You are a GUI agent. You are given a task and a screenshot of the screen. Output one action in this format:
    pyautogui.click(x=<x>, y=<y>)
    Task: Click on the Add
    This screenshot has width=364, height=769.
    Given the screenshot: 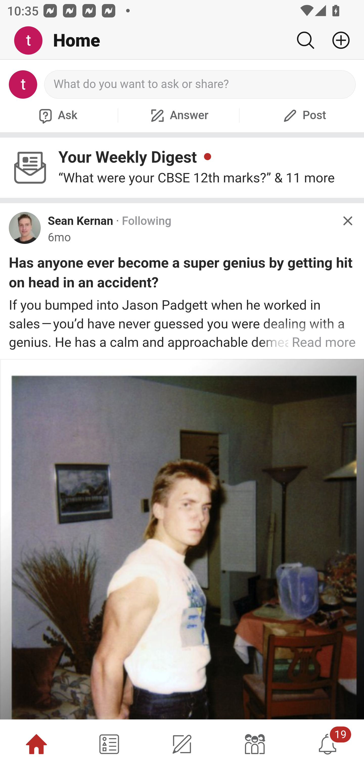 What is the action you would take?
    pyautogui.click(x=337, y=40)
    